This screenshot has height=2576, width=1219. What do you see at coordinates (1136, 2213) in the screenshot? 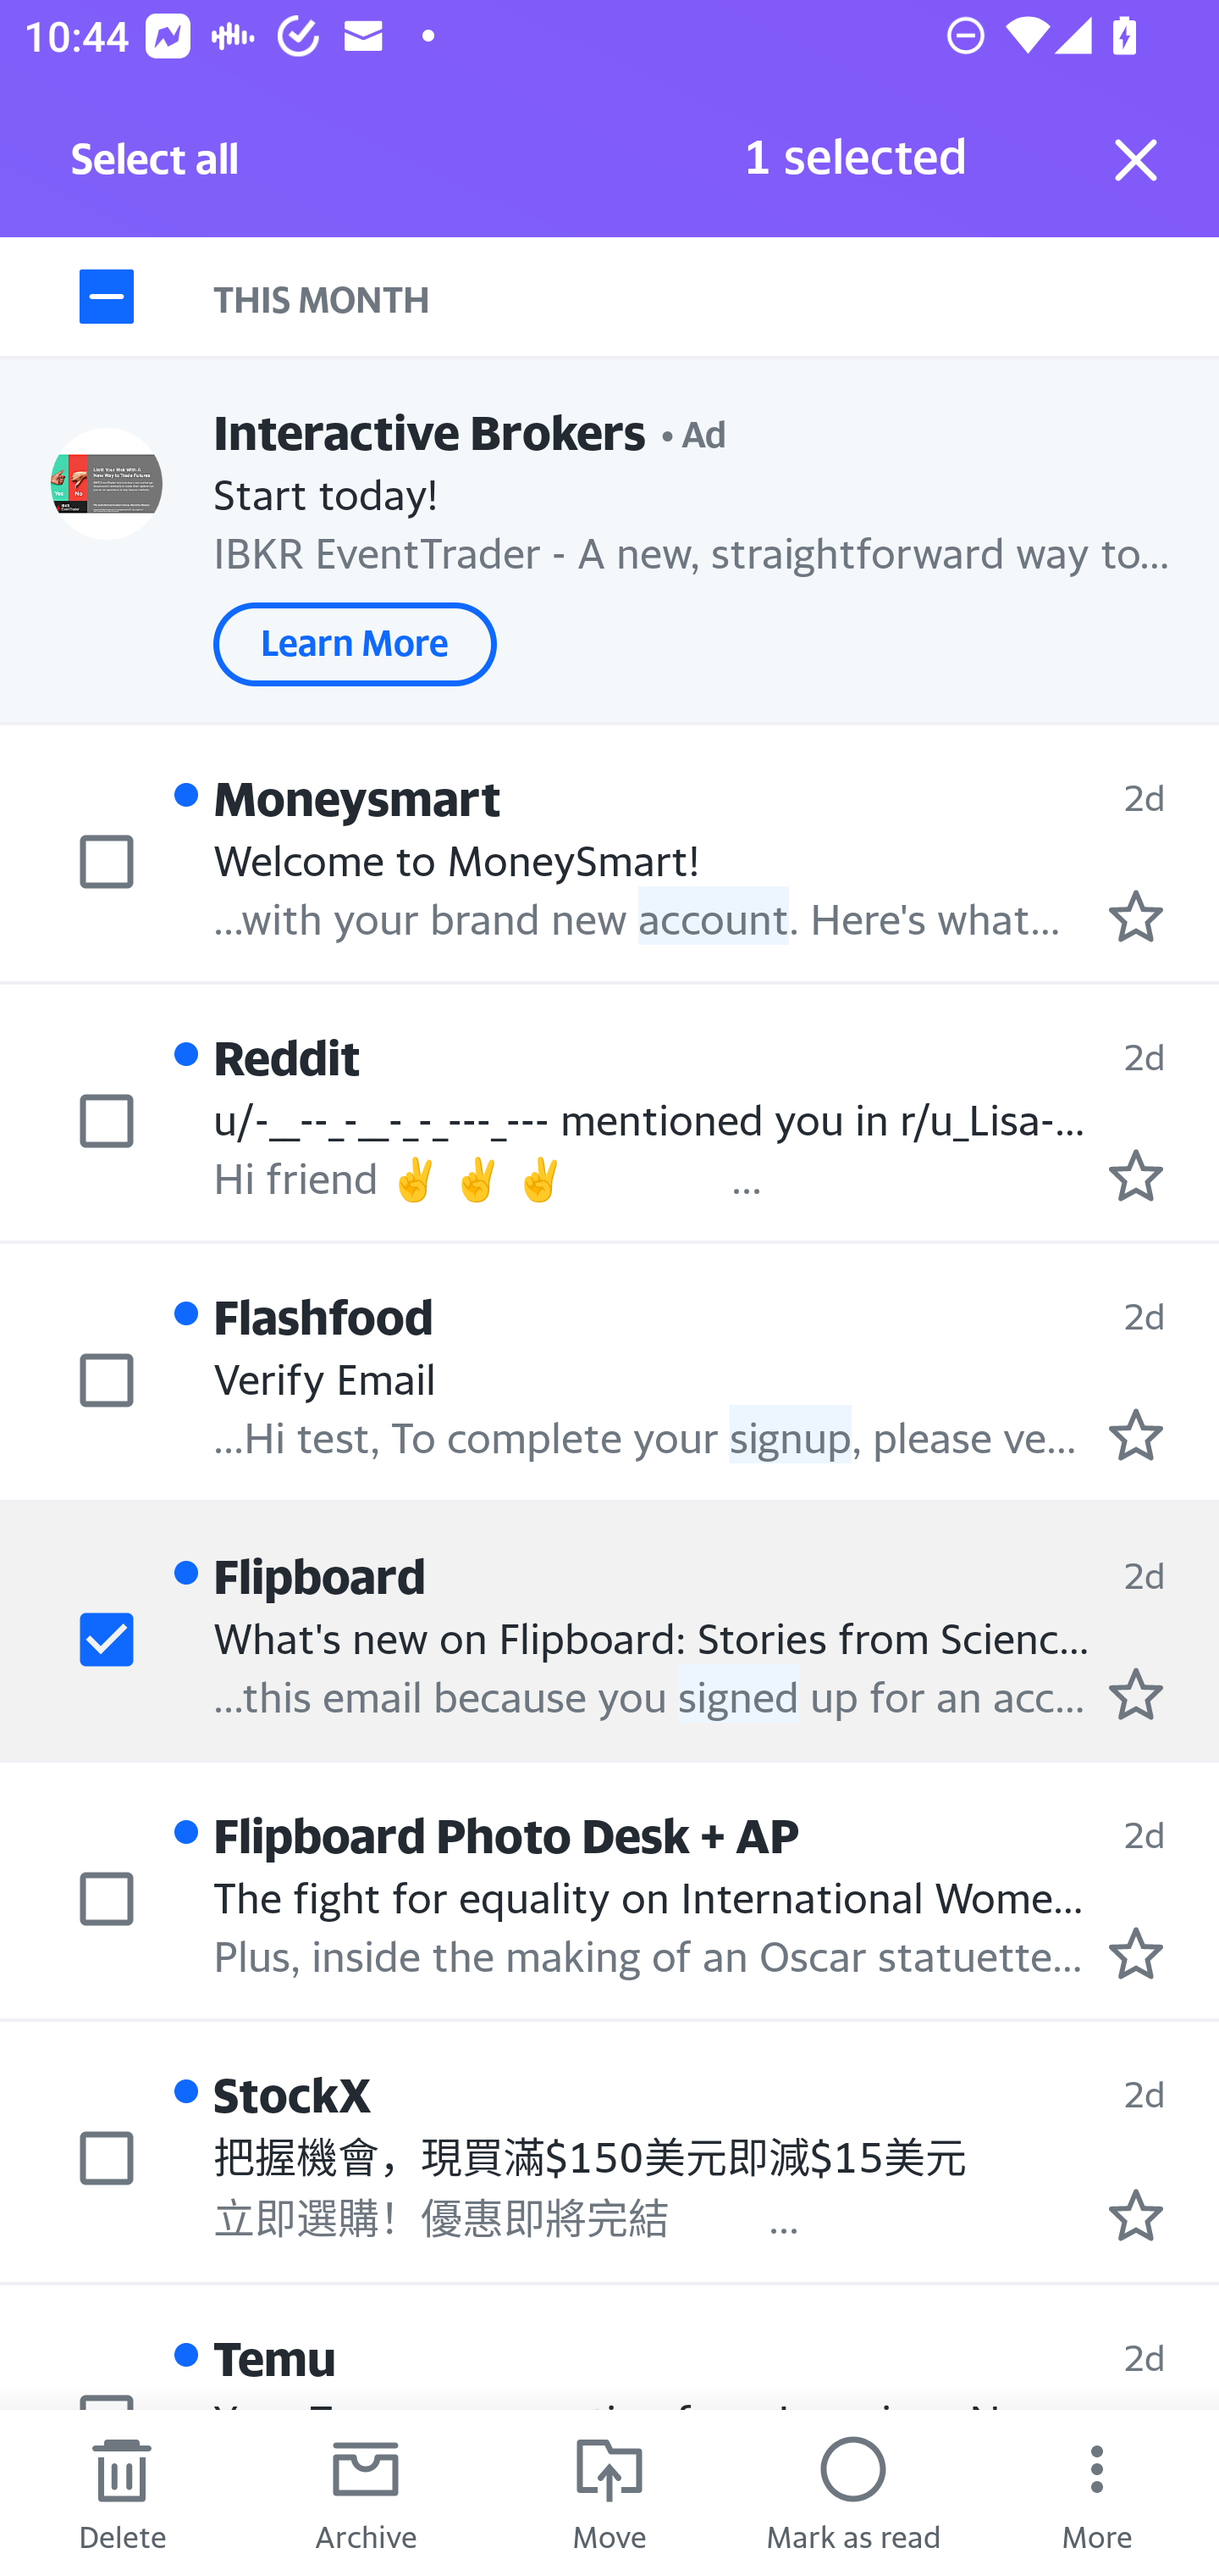
I see `Mark as starred.` at bounding box center [1136, 2213].